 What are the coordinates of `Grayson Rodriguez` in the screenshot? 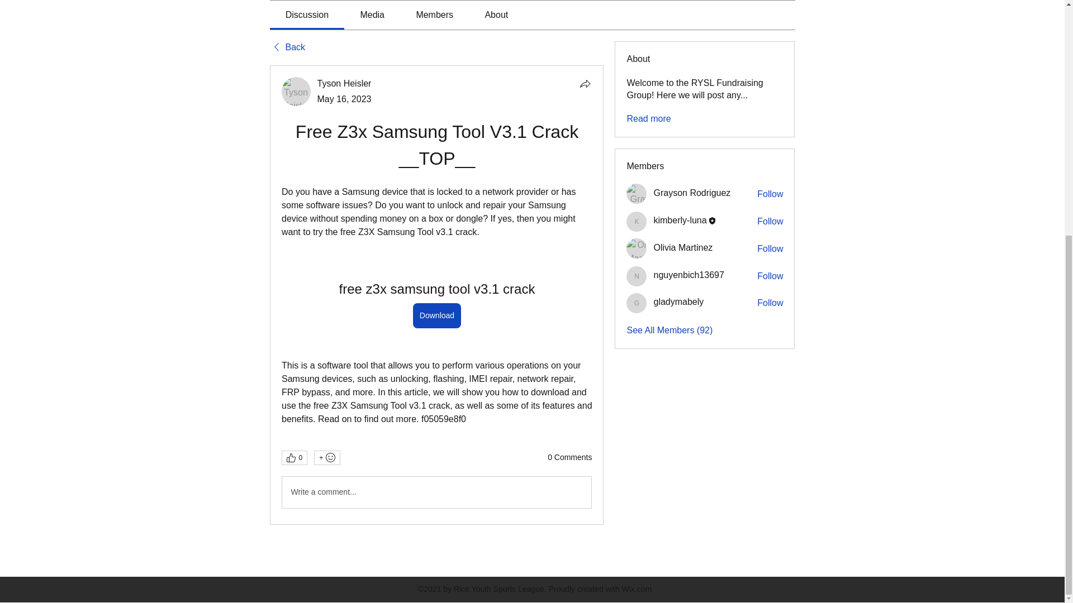 It's located at (637, 194).